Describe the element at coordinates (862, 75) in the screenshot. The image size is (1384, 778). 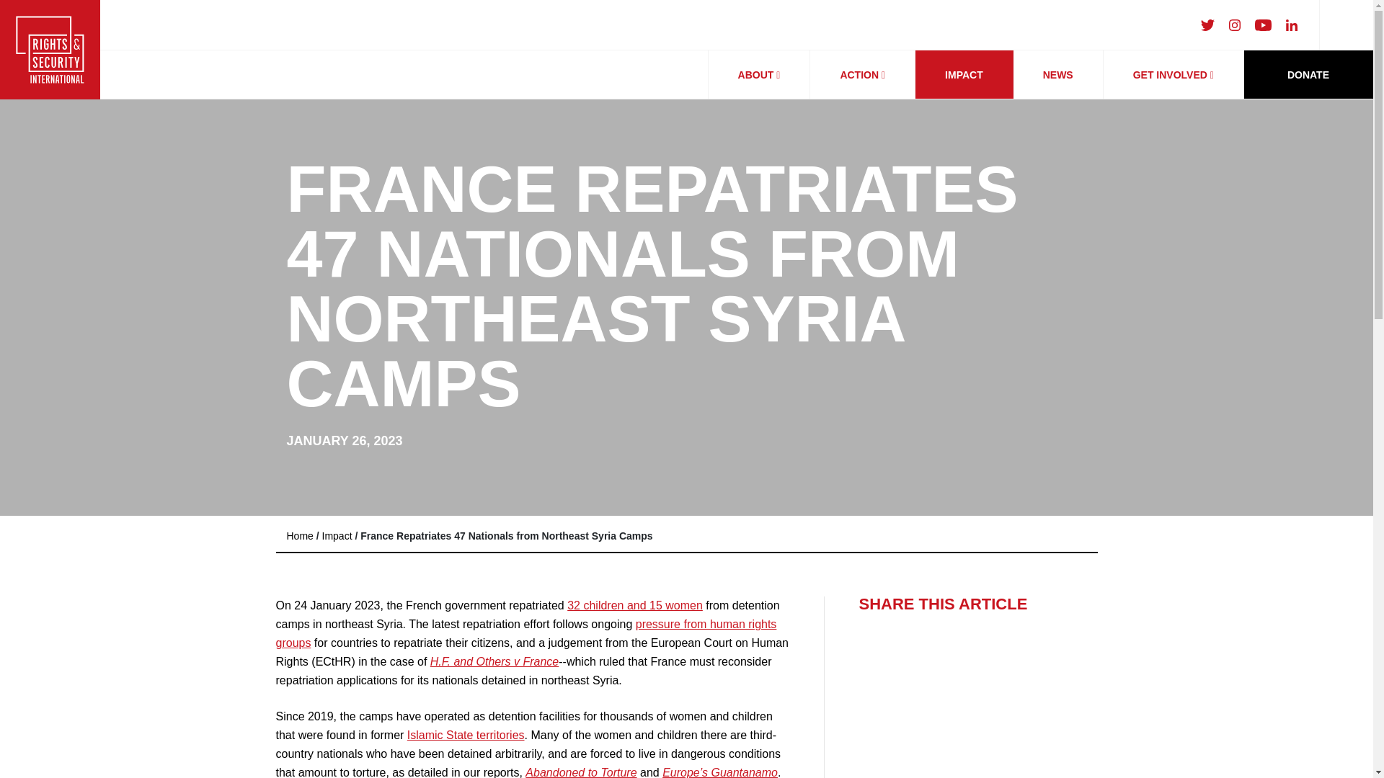
I see `ACTION` at that location.